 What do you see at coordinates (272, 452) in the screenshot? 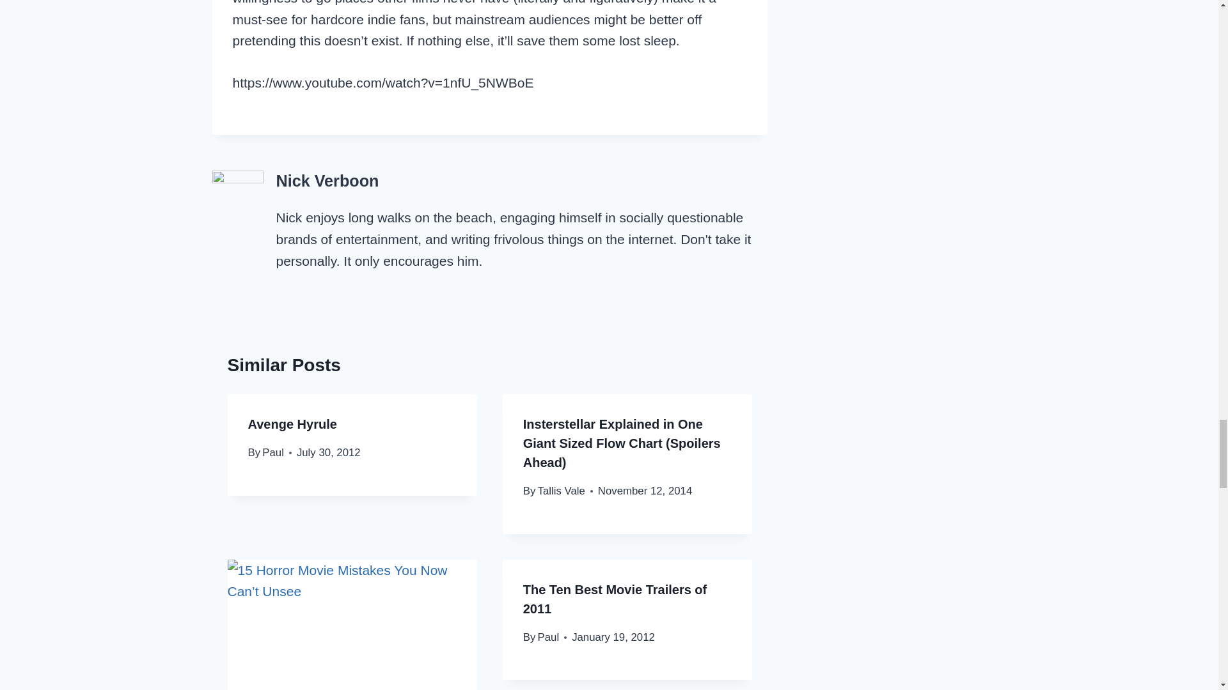
I see `Paul` at bounding box center [272, 452].